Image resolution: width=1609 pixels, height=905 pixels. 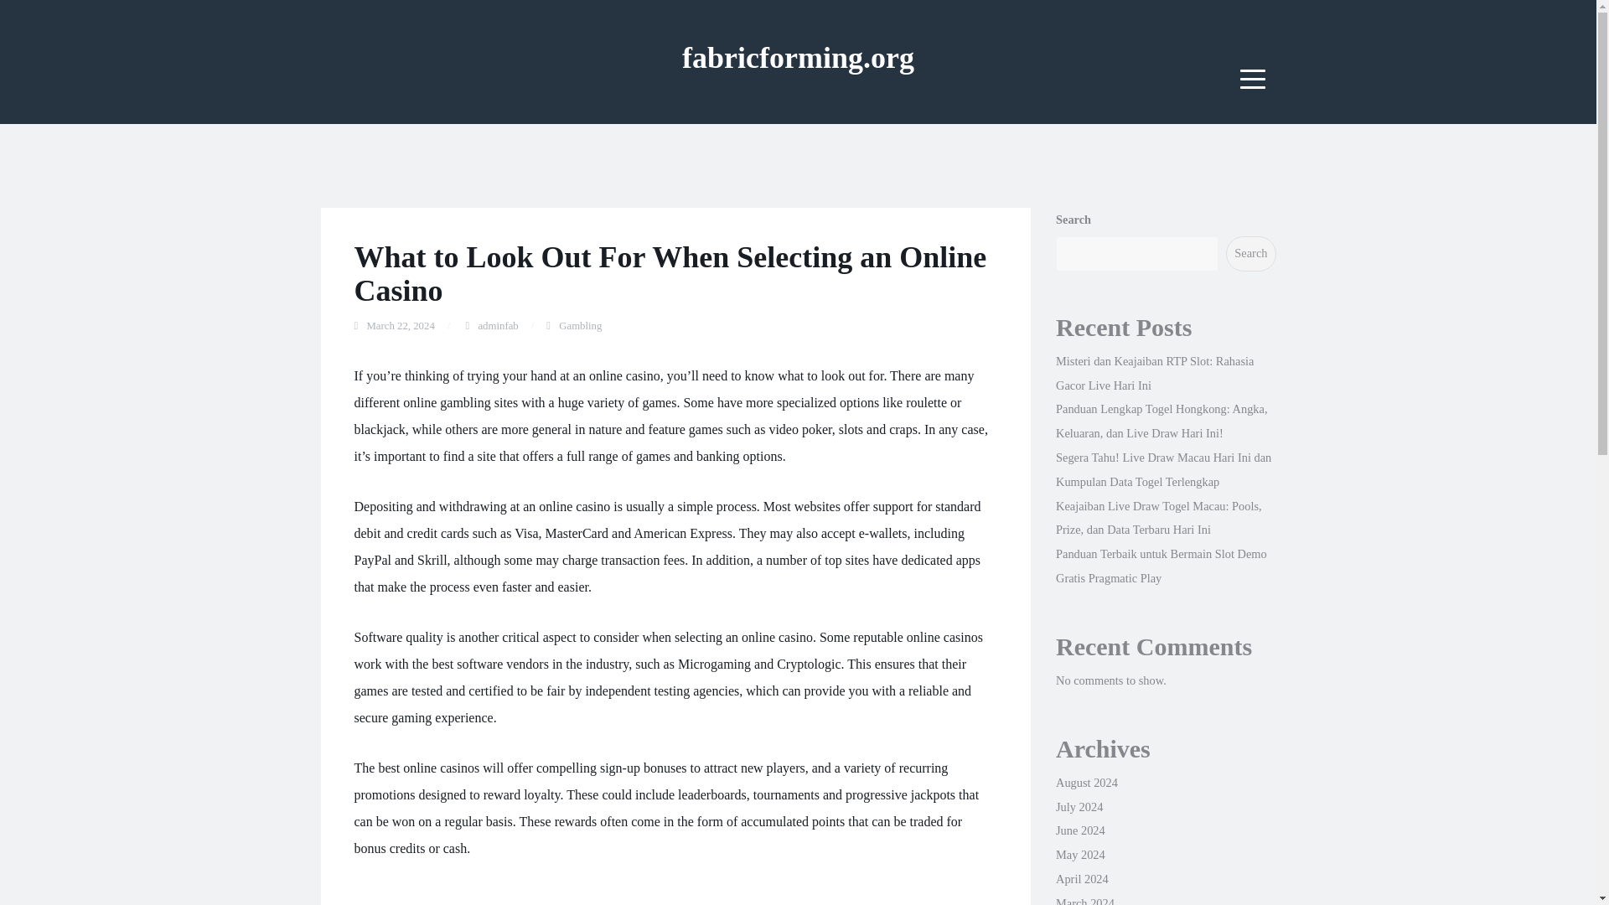 I want to click on August 2024, so click(x=1086, y=782).